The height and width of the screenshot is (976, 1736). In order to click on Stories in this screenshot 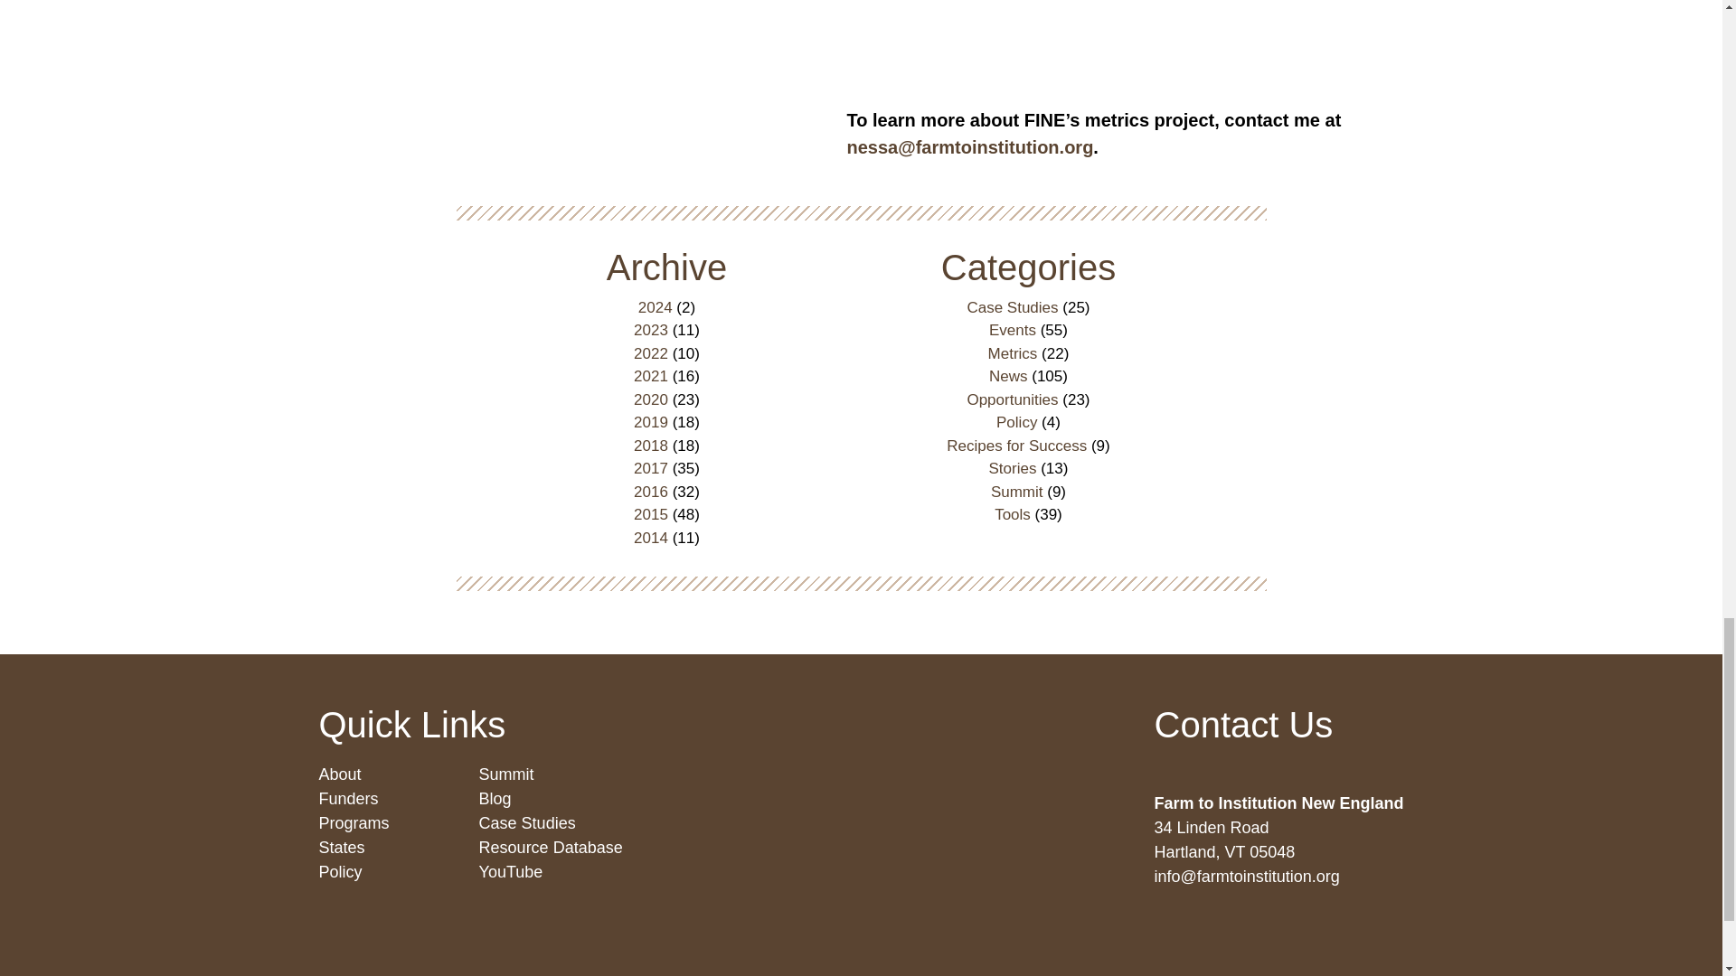, I will do `click(1013, 468)`.